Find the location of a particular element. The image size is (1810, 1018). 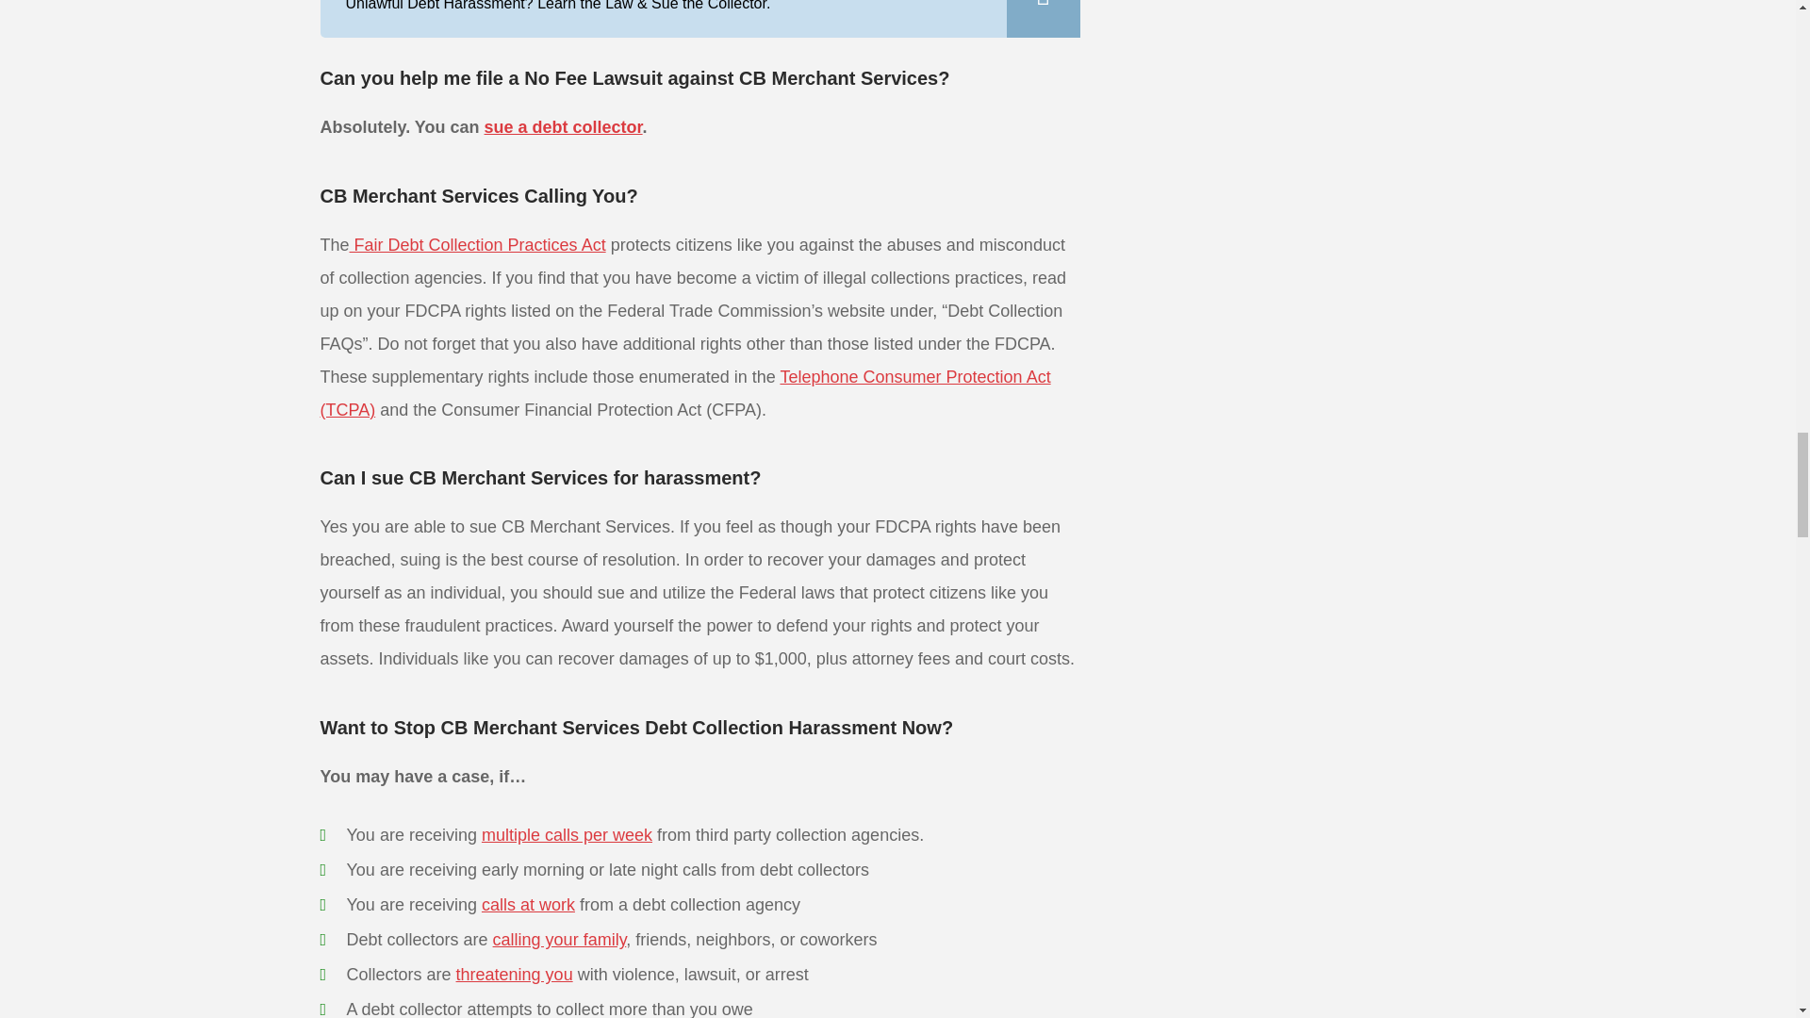

multiple calls per week is located at coordinates (566, 835).